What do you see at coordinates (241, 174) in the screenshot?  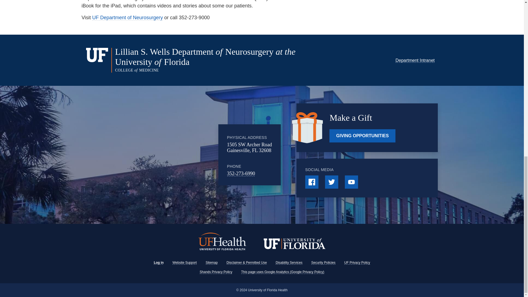 I see `352-273-6990` at bounding box center [241, 174].